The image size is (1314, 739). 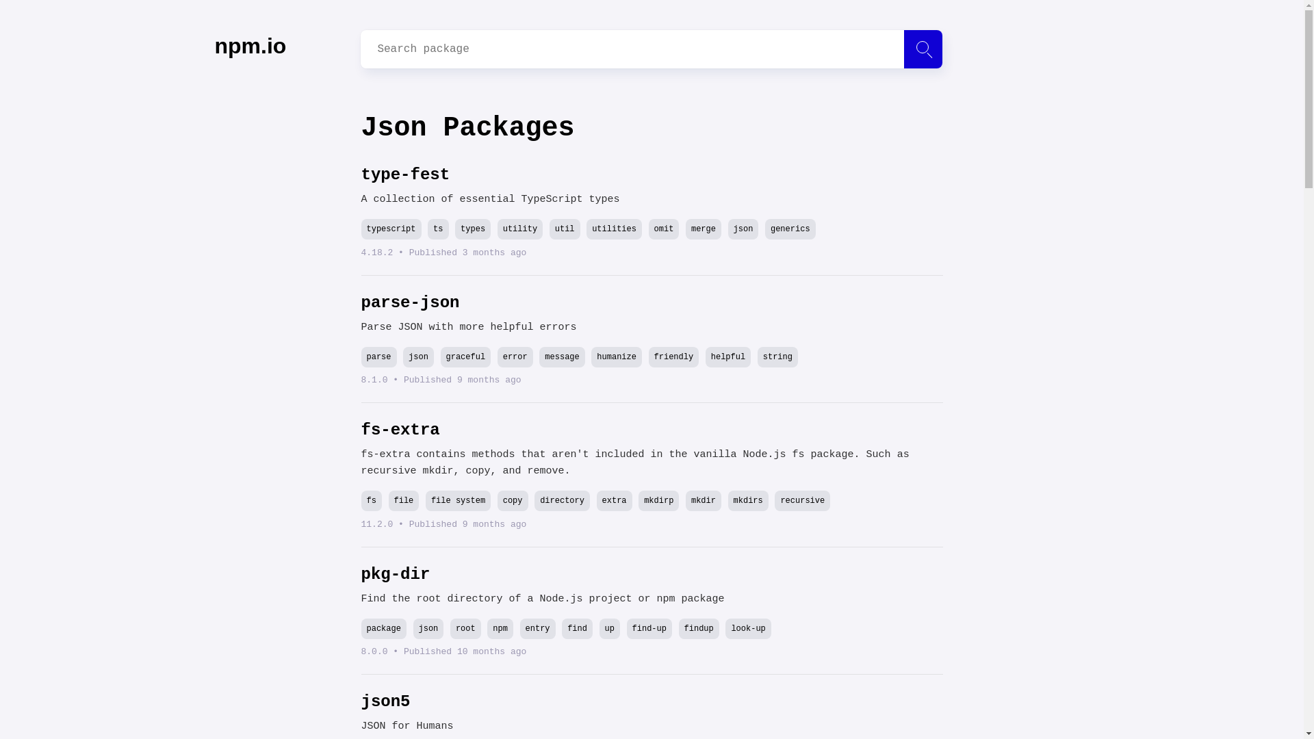 What do you see at coordinates (472, 229) in the screenshot?
I see `types` at bounding box center [472, 229].